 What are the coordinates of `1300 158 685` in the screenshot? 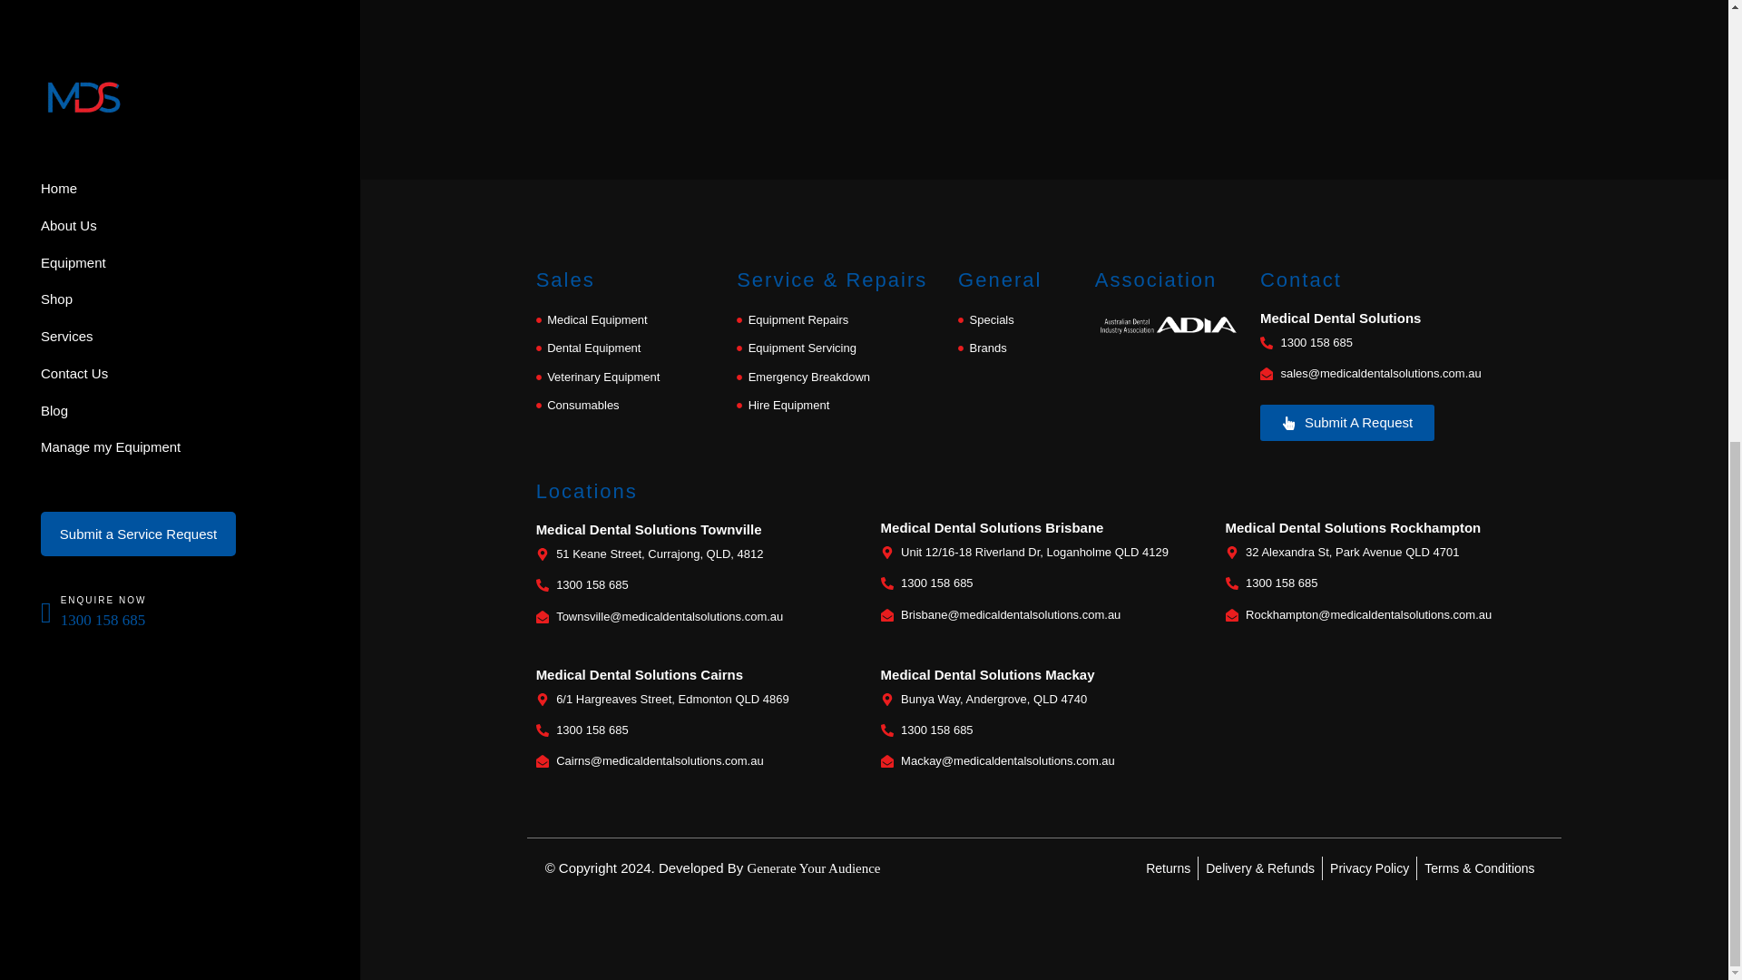 It's located at (1043, 583).